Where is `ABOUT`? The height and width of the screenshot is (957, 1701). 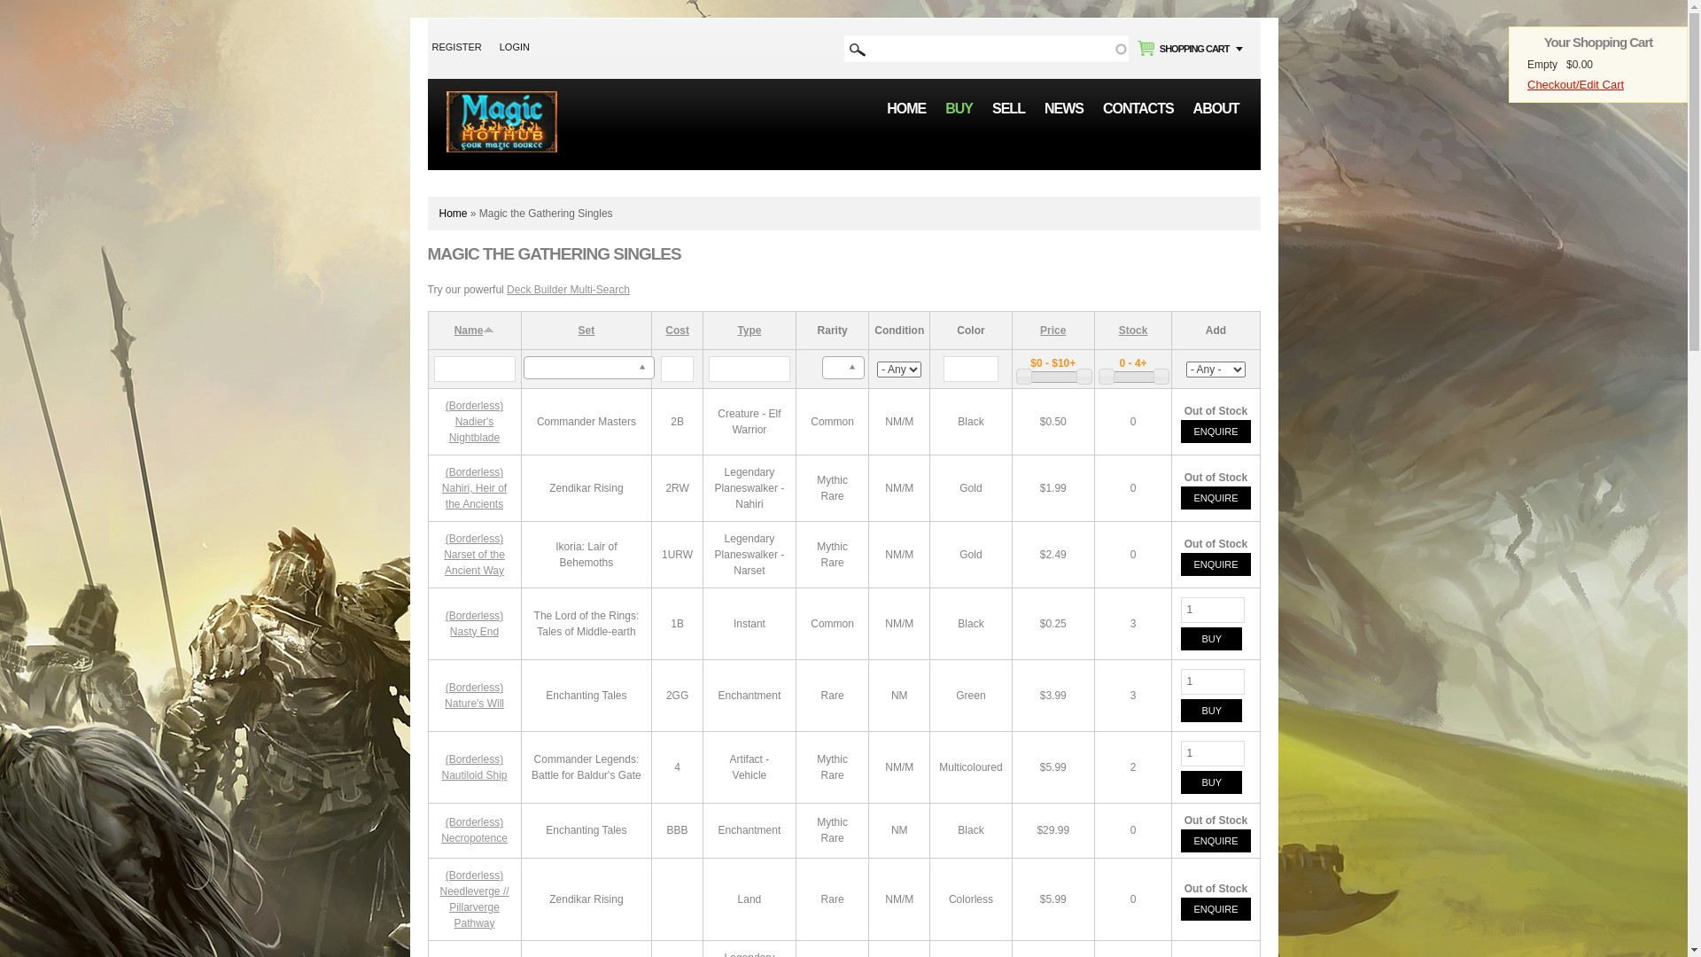 ABOUT is located at coordinates (1216, 109).